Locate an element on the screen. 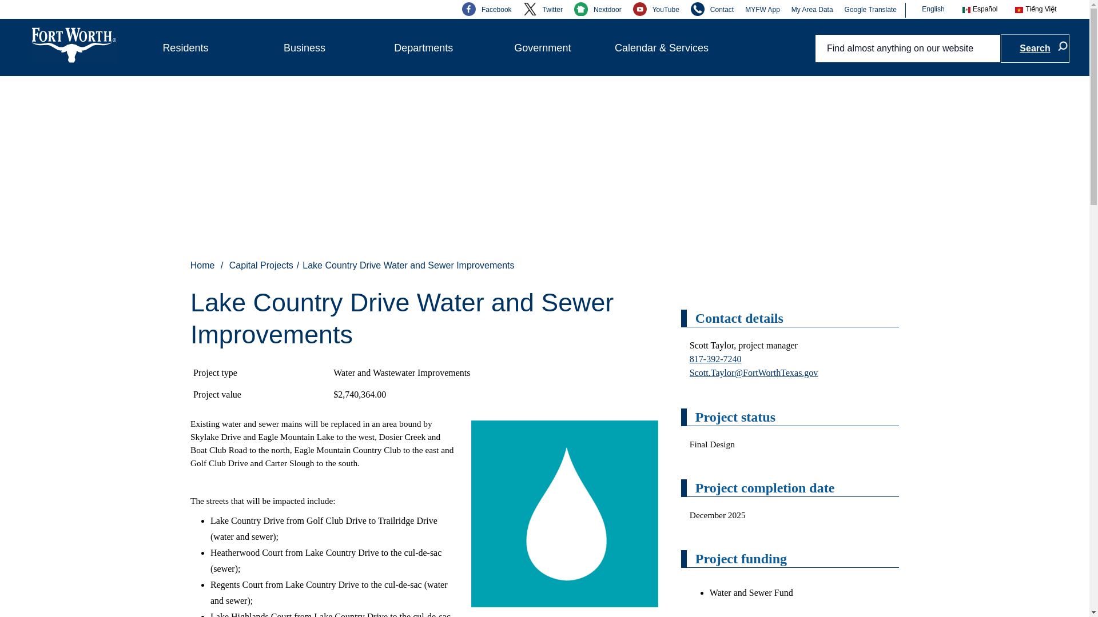  My Area Data is located at coordinates (812, 9).